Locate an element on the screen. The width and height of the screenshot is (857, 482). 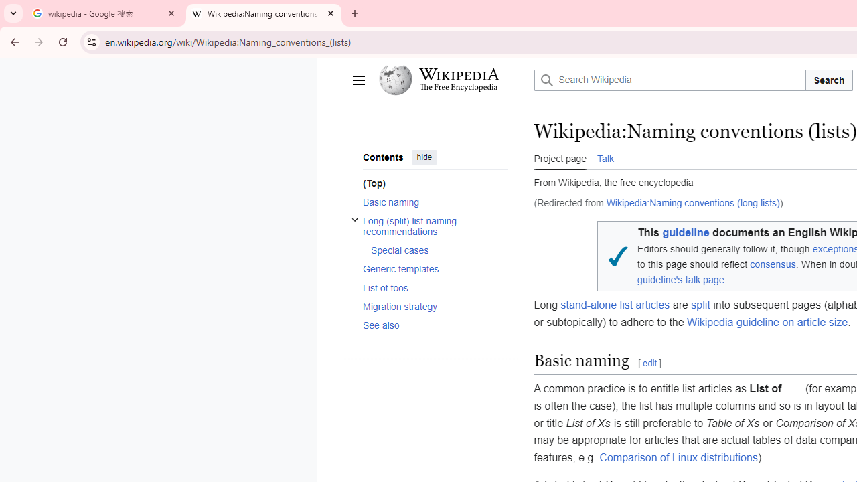
Generic templates is located at coordinates (435, 269).